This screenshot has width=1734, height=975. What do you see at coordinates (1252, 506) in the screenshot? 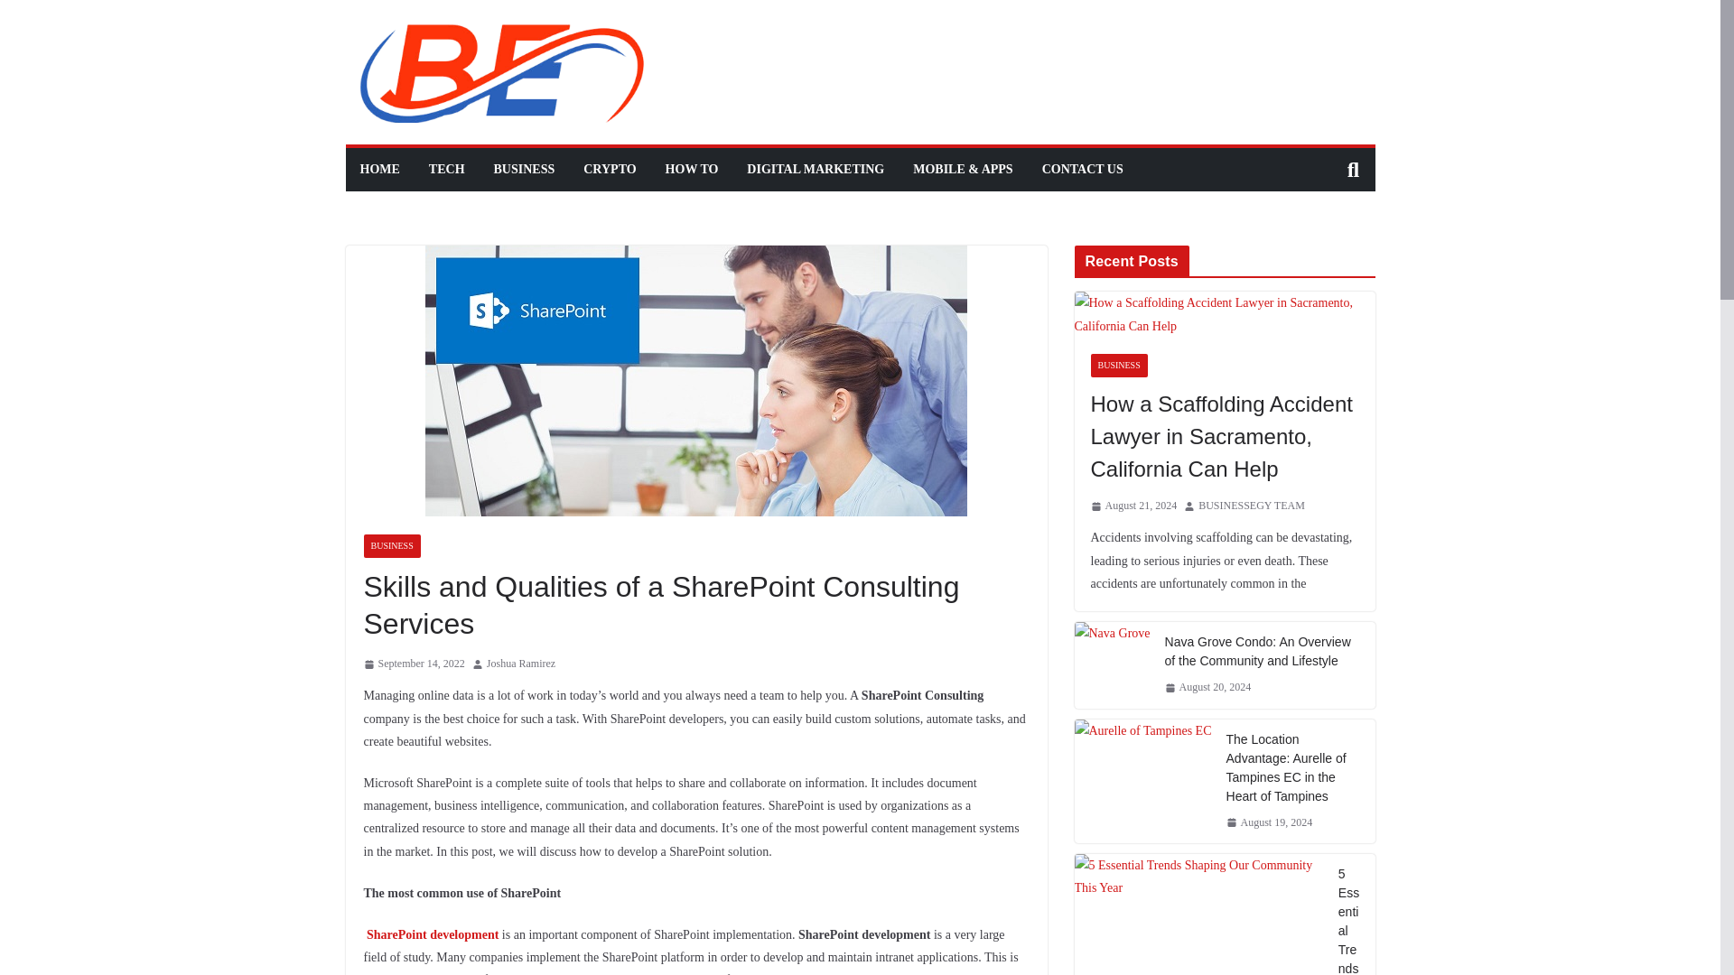
I see `BUSINESSEGY TEAM` at bounding box center [1252, 506].